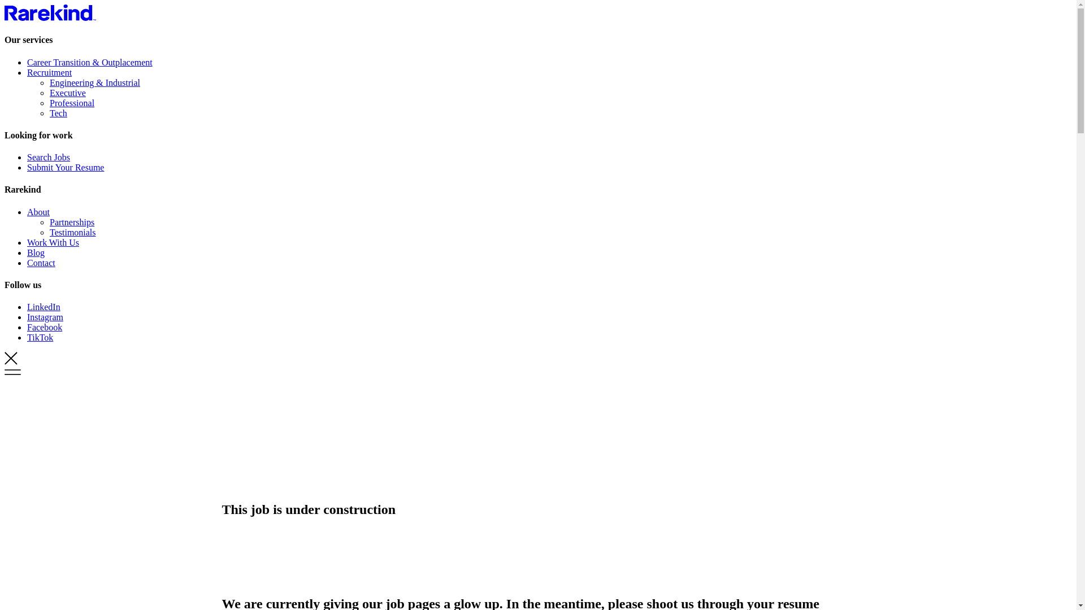 This screenshot has height=610, width=1085. Describe the element at coordinates (40, 338) in the screenshot. I see `TikTok` at that location.